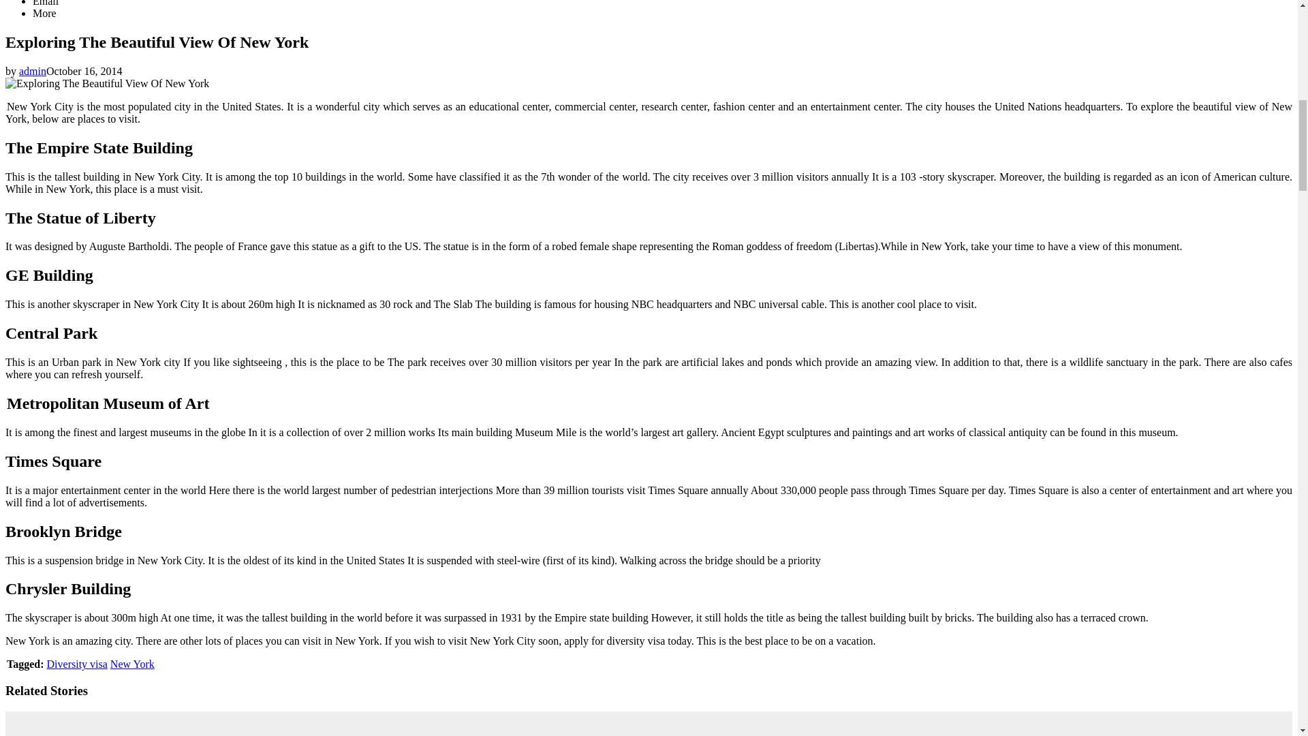 The width and height of the screenshot is (1308, 736). What do you see at coordinates (46, 3) in the screenshot?
I see `Share via Email` at bounding box center [46, 3].